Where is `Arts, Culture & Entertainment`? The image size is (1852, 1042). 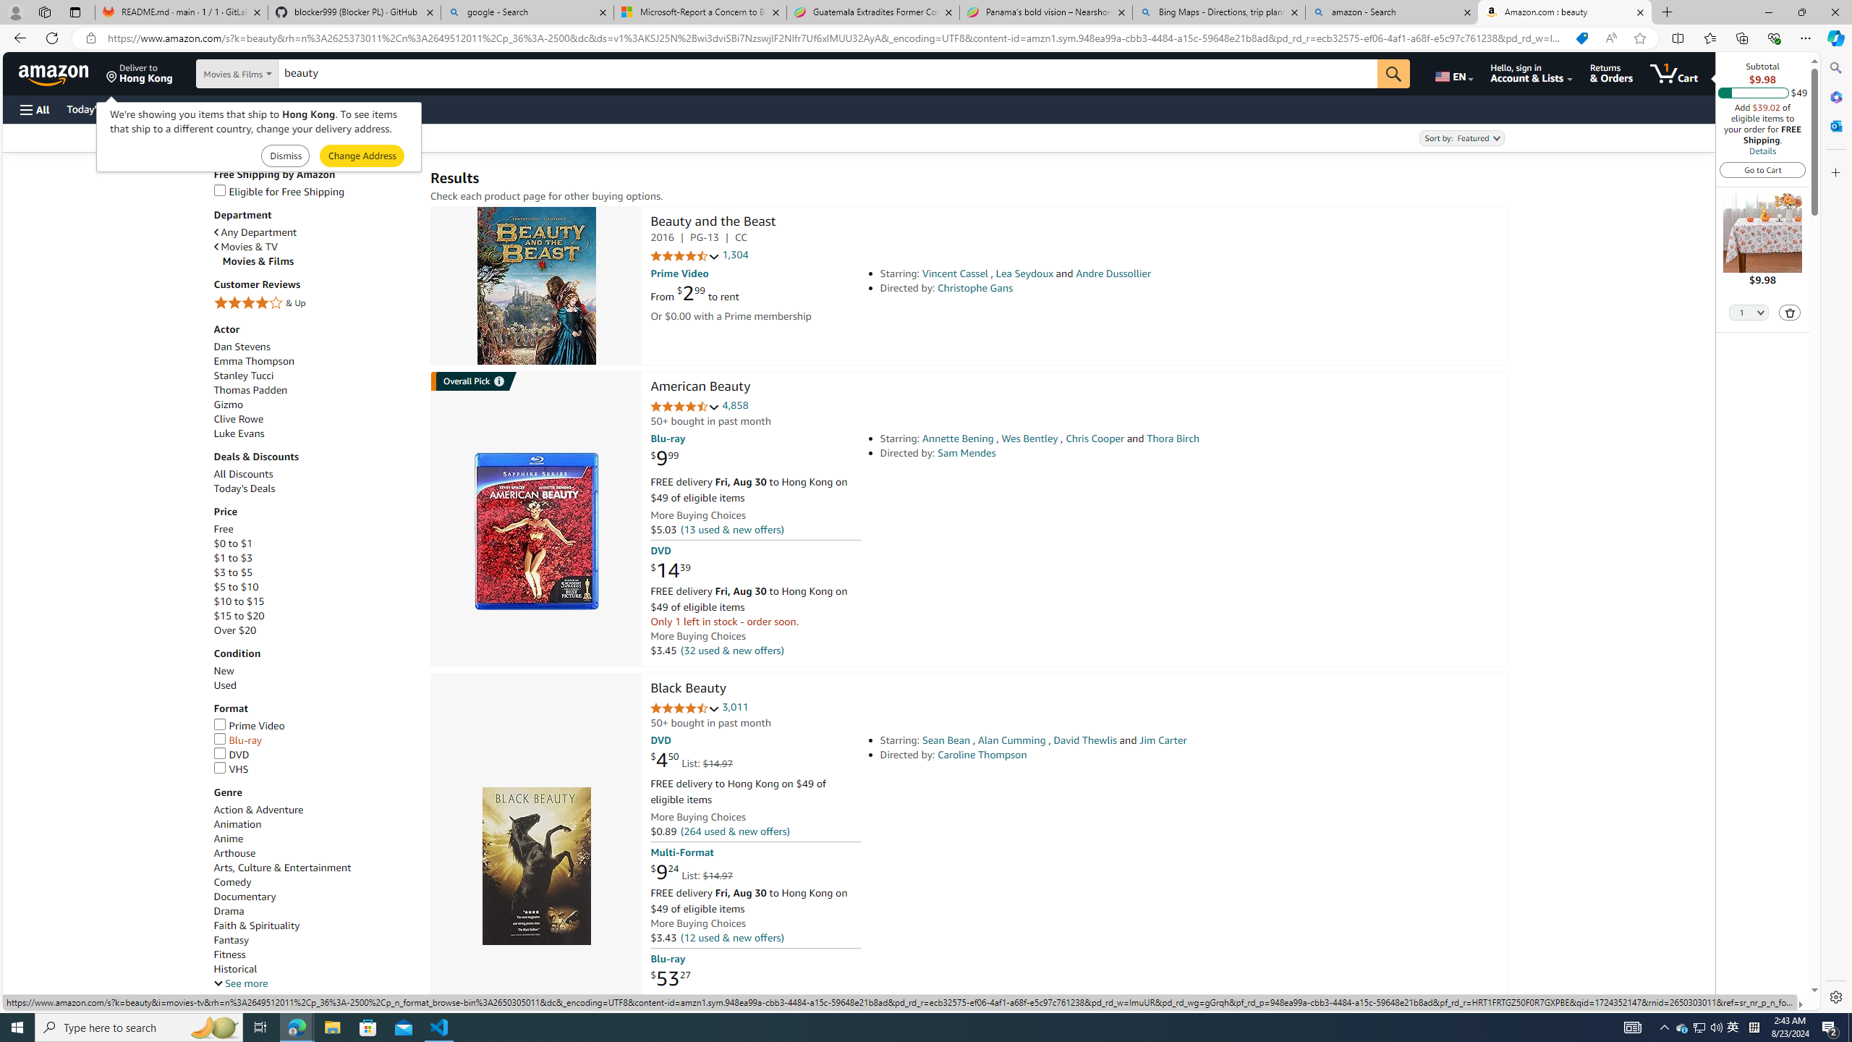
Arts, Culture & Entertainment is located at coordinates (282, 868).